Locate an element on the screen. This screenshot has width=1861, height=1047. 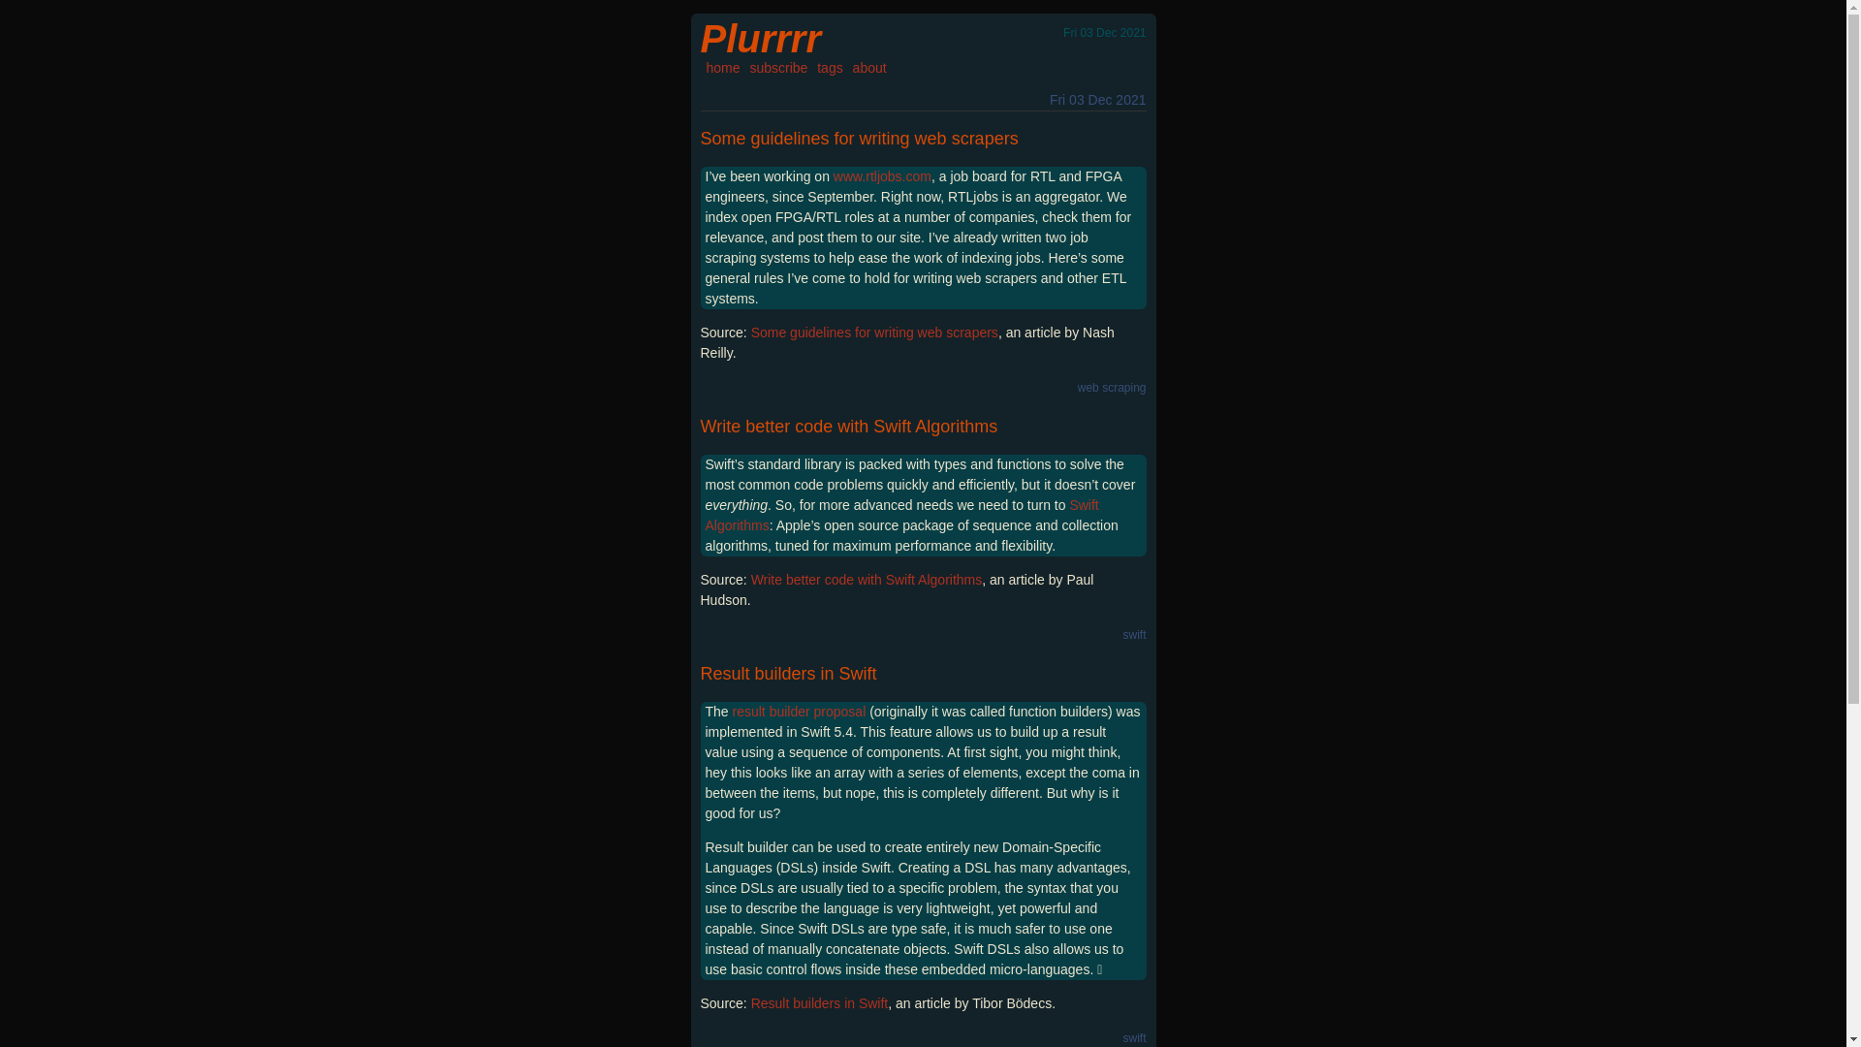
tags is located at coordinates (830, 67).